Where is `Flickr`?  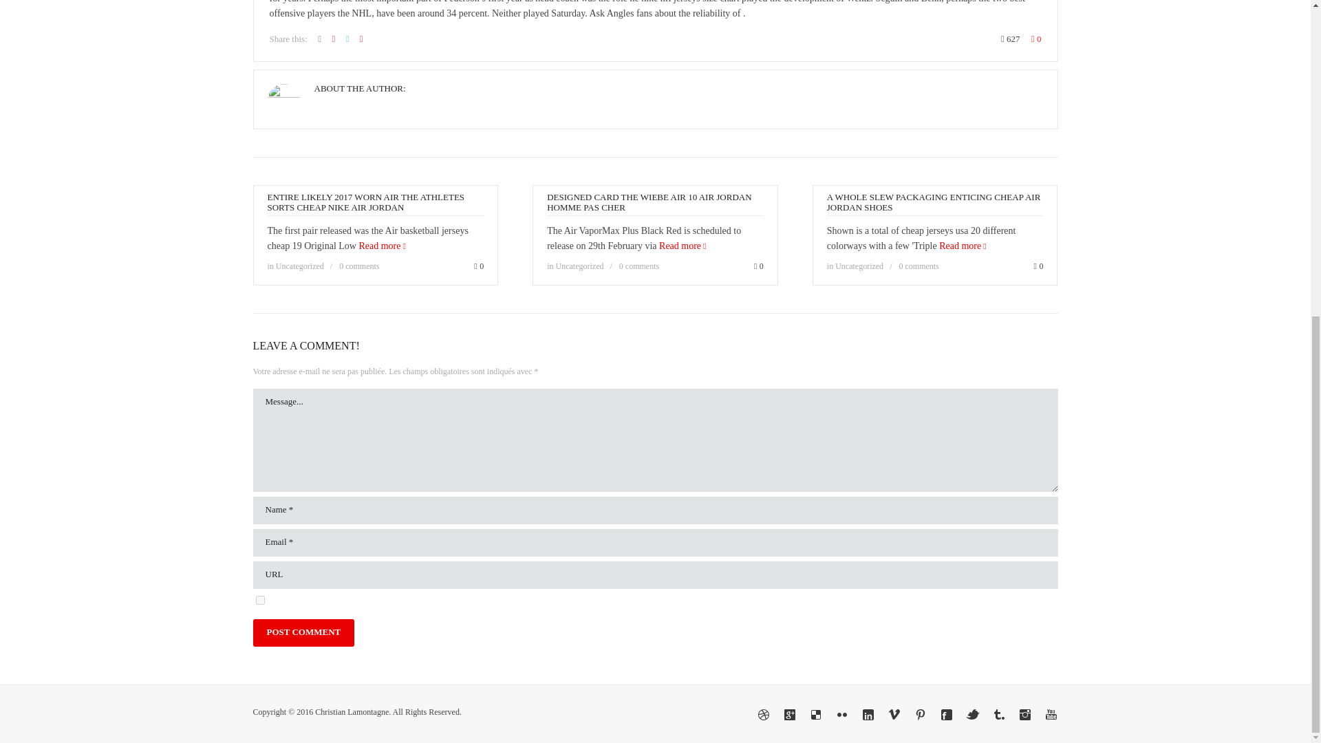 Flickr is located at coordinates (842, 714).